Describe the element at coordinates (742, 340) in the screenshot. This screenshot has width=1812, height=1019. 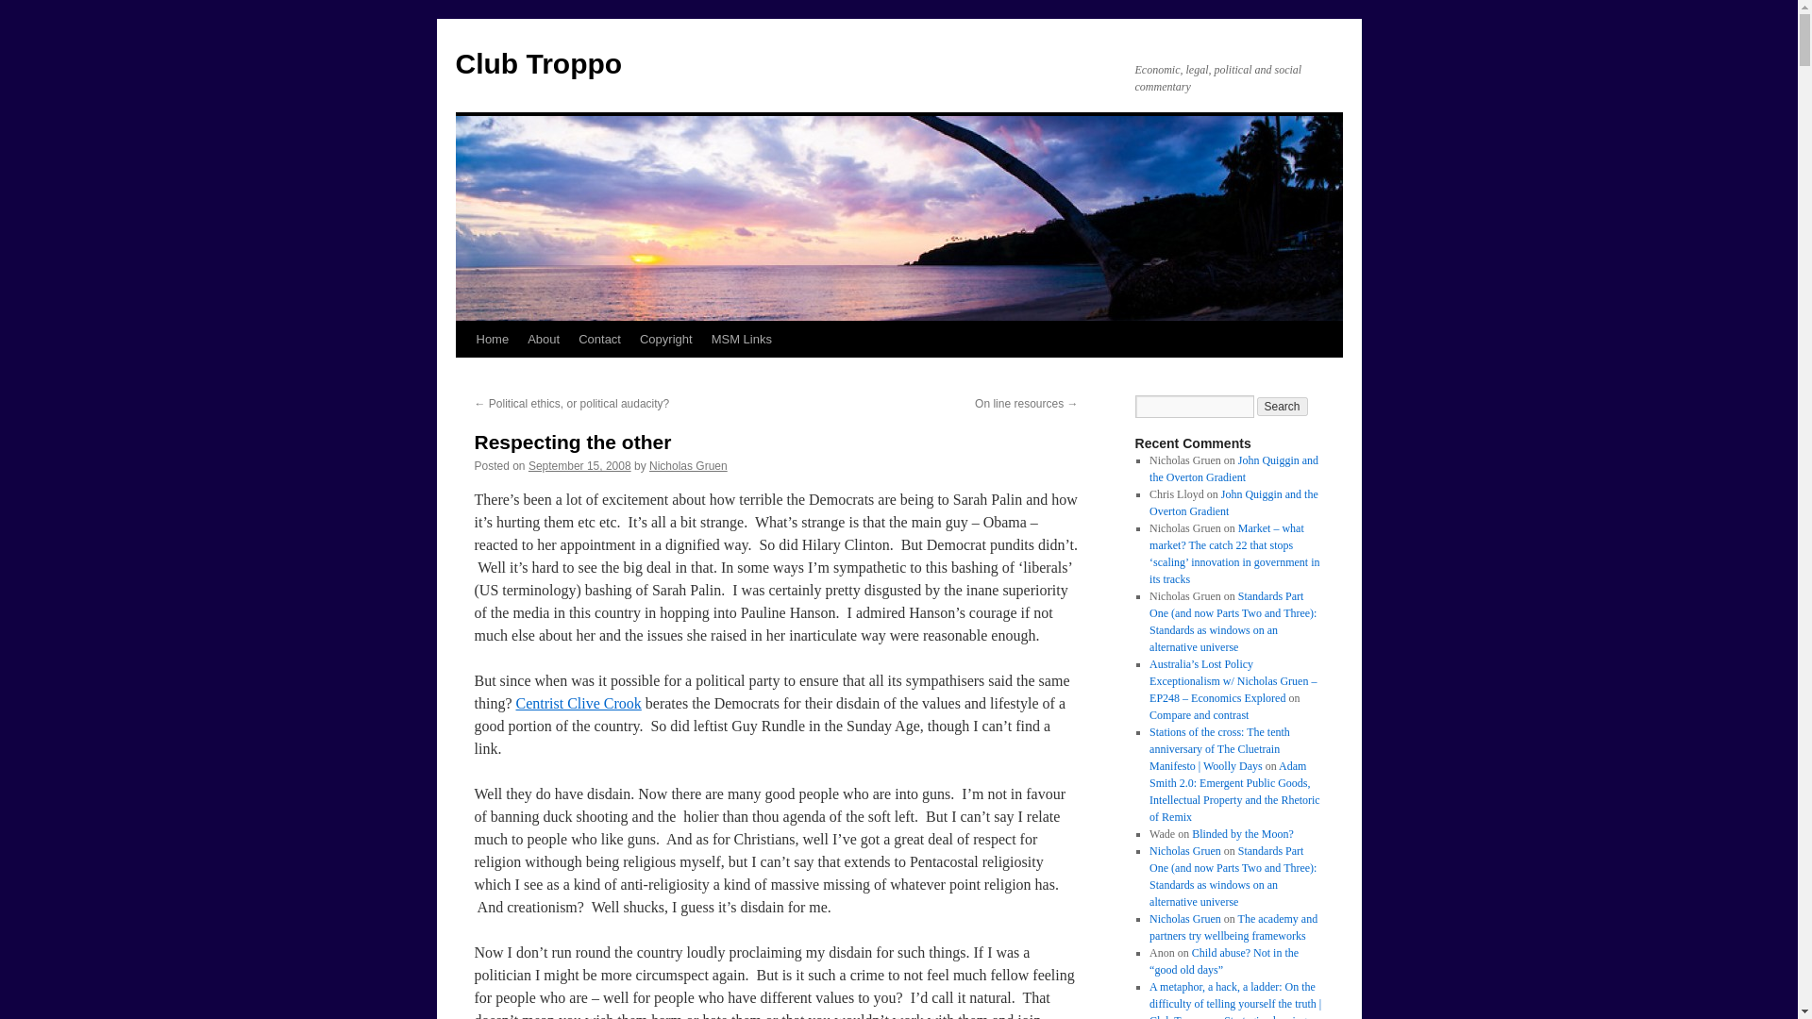
I see `MSM Links` at that location.